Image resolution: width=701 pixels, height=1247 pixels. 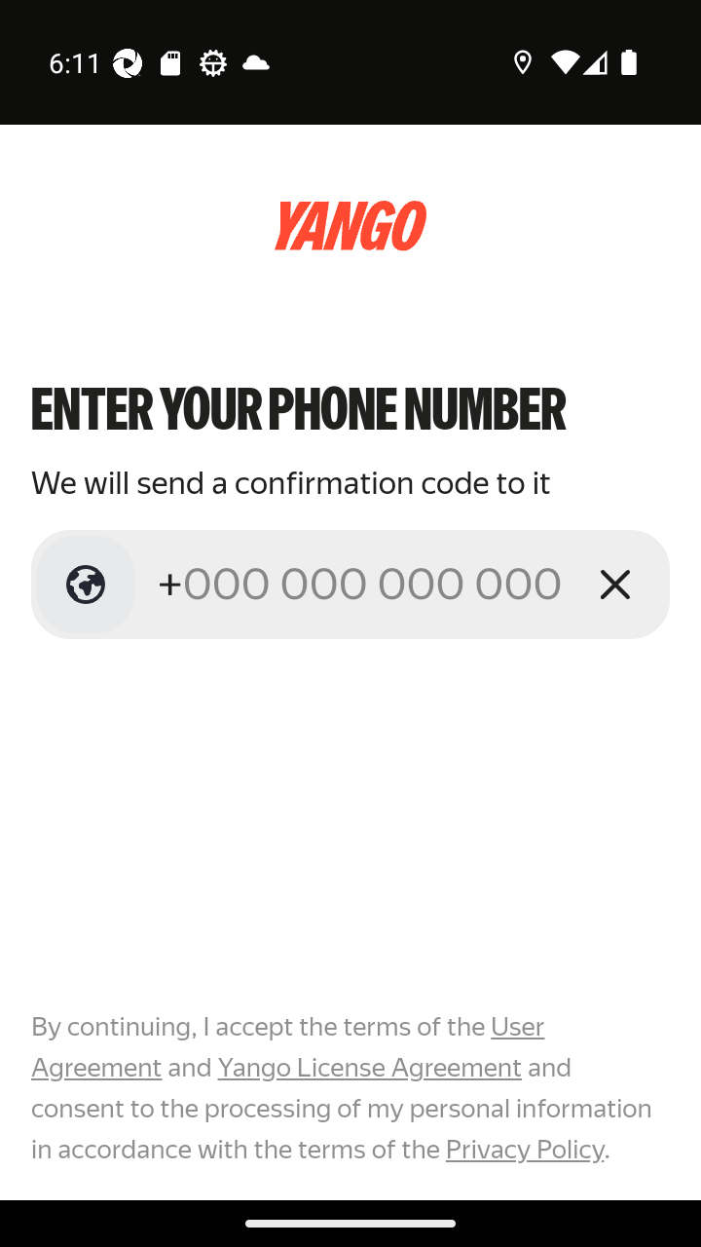 I want to click on Yango License Agreement, so click(x=369, y=1068).